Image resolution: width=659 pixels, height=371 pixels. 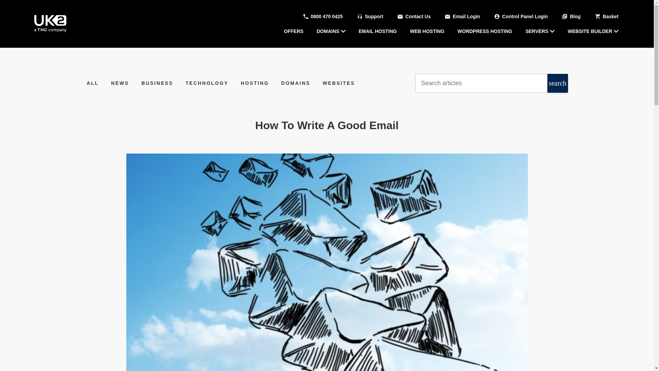 What do you see at coordinates (414, 16) in the screenshot?
I see `Contact Us` at bounding box center [414, 16].